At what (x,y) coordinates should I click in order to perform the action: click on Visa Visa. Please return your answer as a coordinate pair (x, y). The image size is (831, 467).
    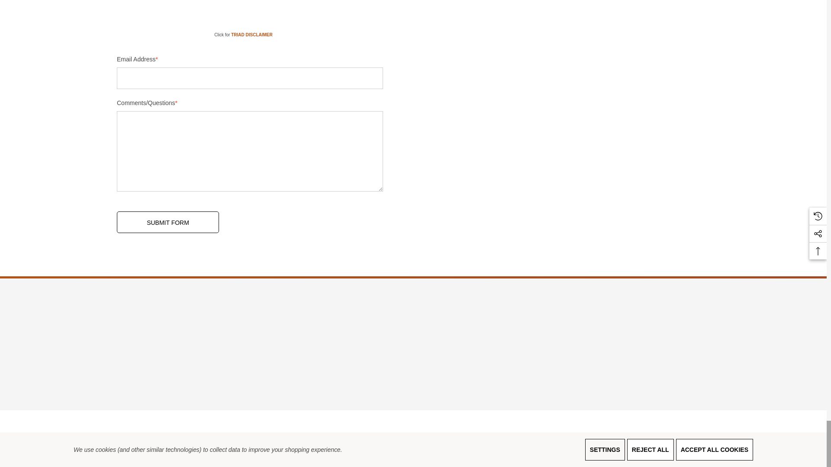
    Looking at the image, I should click on (562, 439).